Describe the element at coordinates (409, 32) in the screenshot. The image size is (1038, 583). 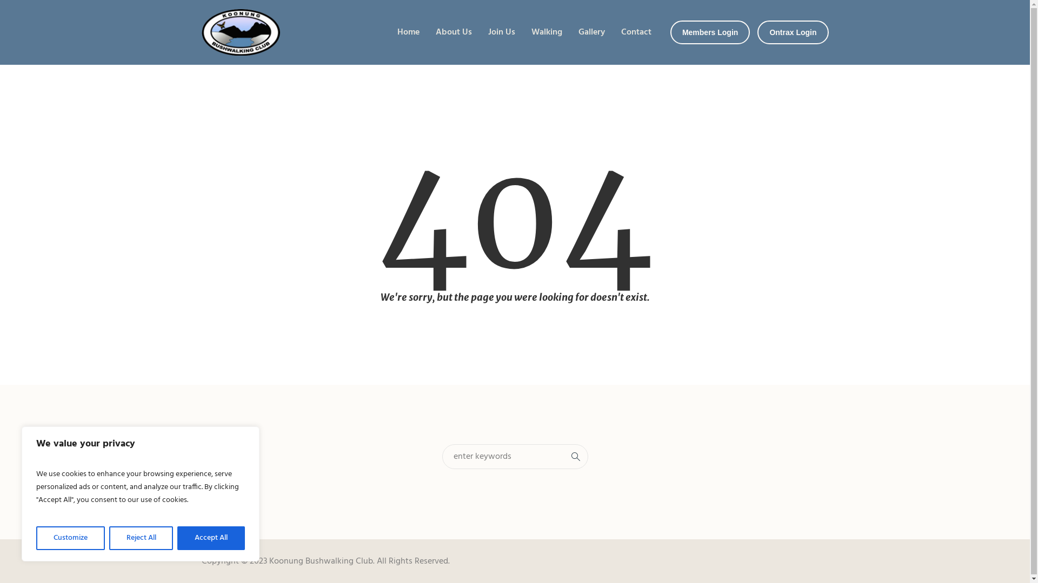
I see `Home` at that location.